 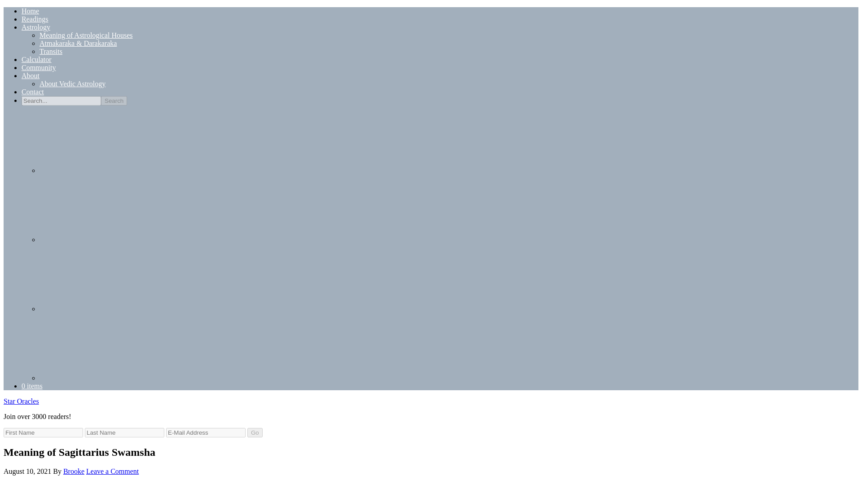 I want to click on YouTube, so click(x=107, y=346).